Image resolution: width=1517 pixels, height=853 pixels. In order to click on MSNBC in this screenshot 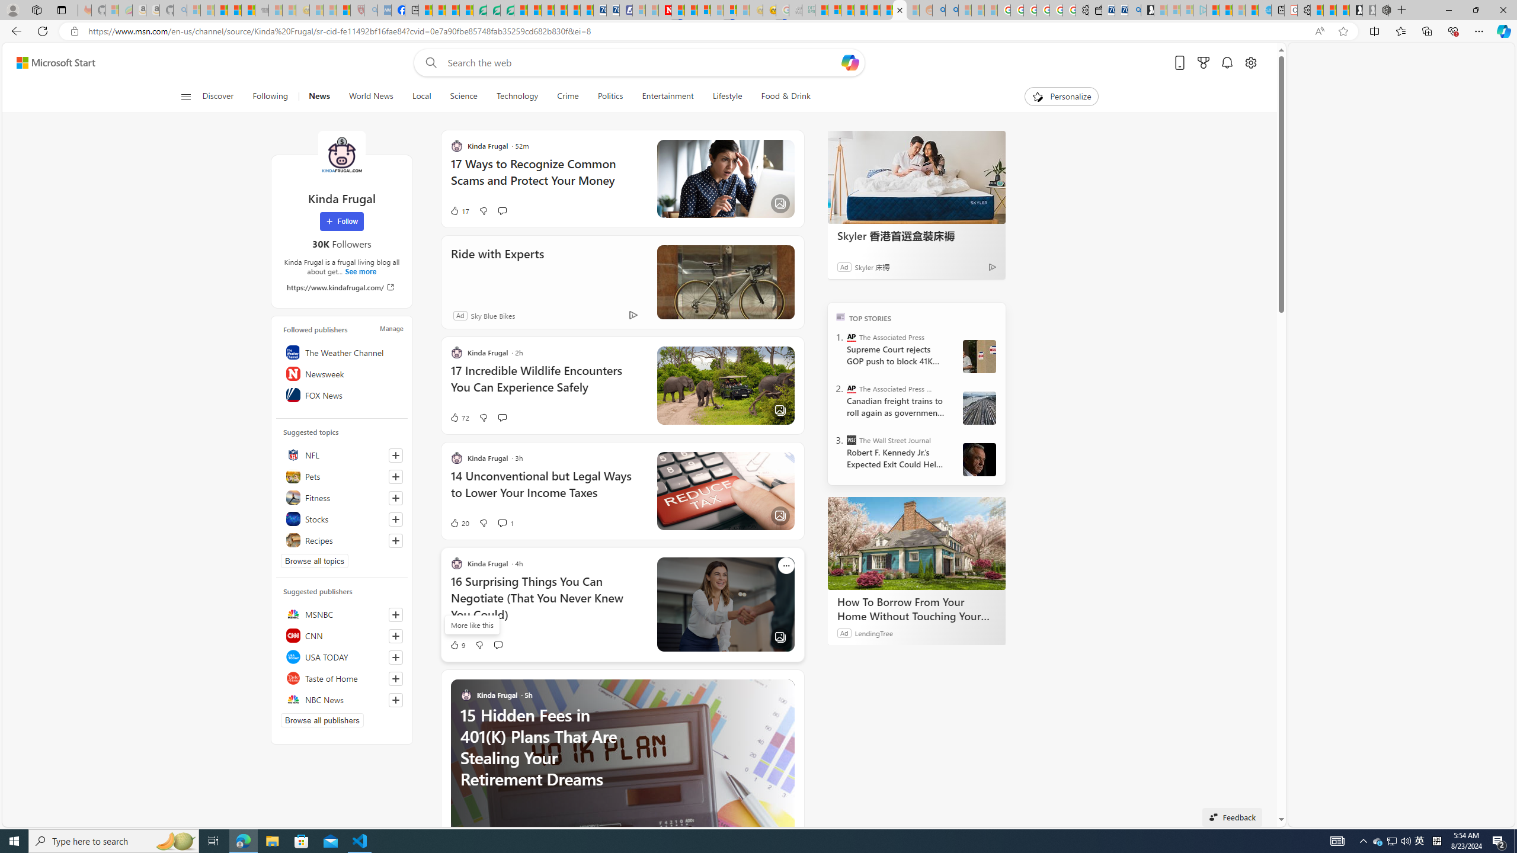, I will do `click(341, 614)`.